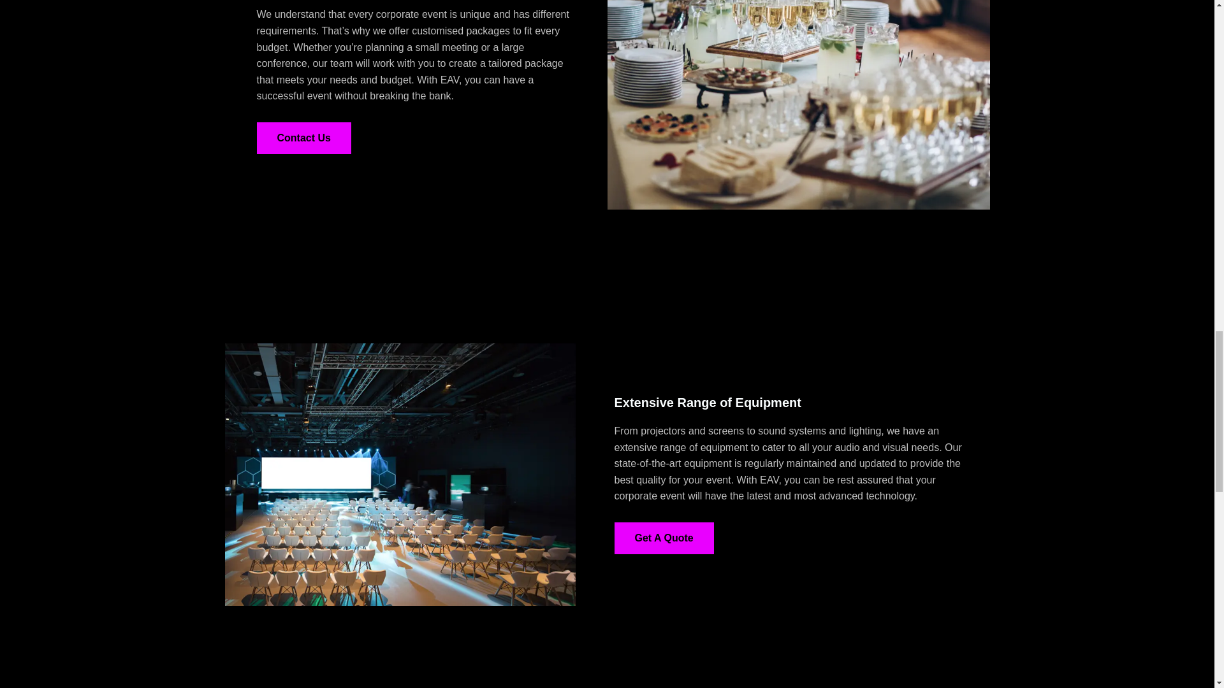 This screenshot has width=1224, height=688. I want to click on corporate event chairs and big screen with lighting, so click(399, 474).